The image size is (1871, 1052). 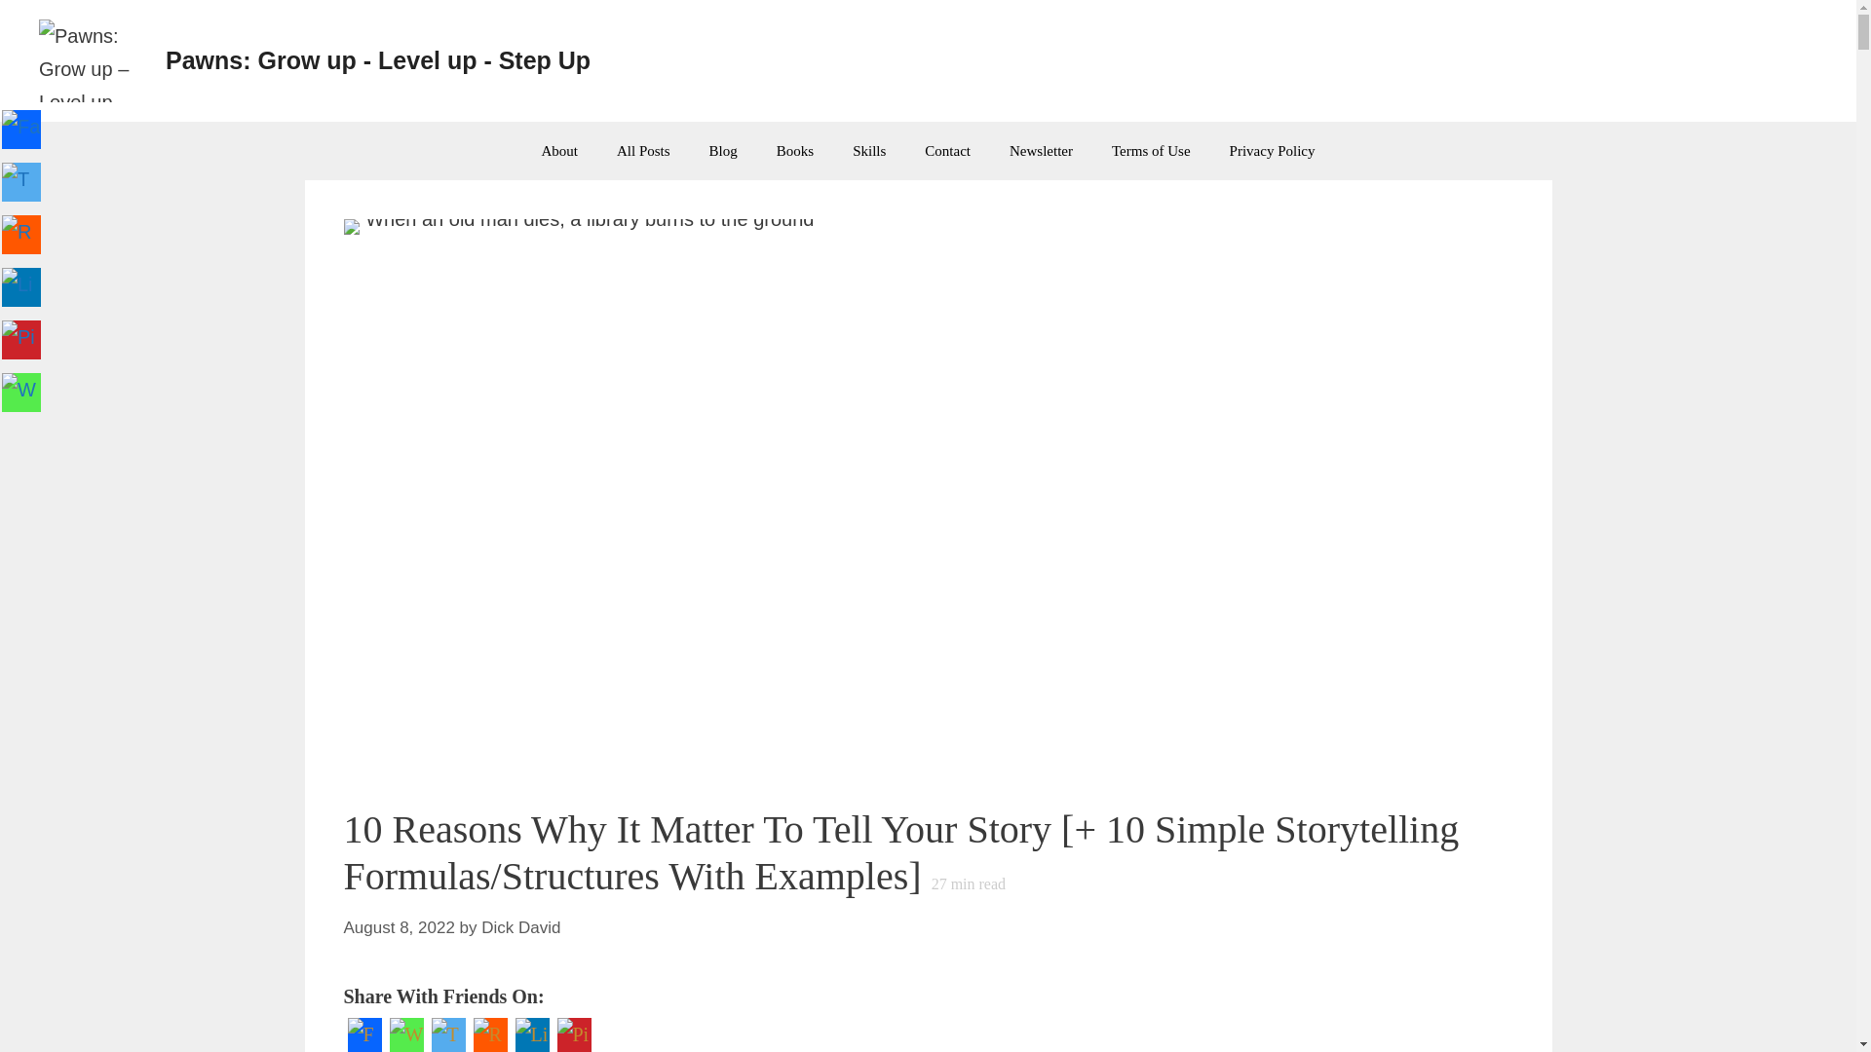 What do you see at coordinates (795, 150) in the screenshot?
I see `Books` at bounding box center [795, 150].